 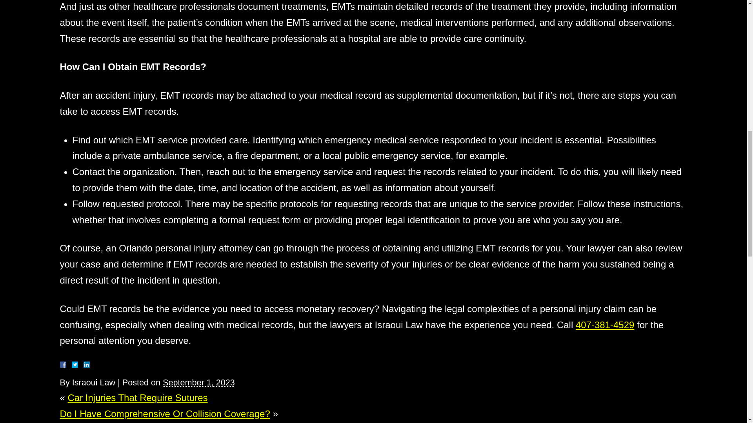 What do you see at coordinates (198, 382) in the screenshot?
I see `2023-09-01T11:08:22-0700` at bounding box center [198, 382].